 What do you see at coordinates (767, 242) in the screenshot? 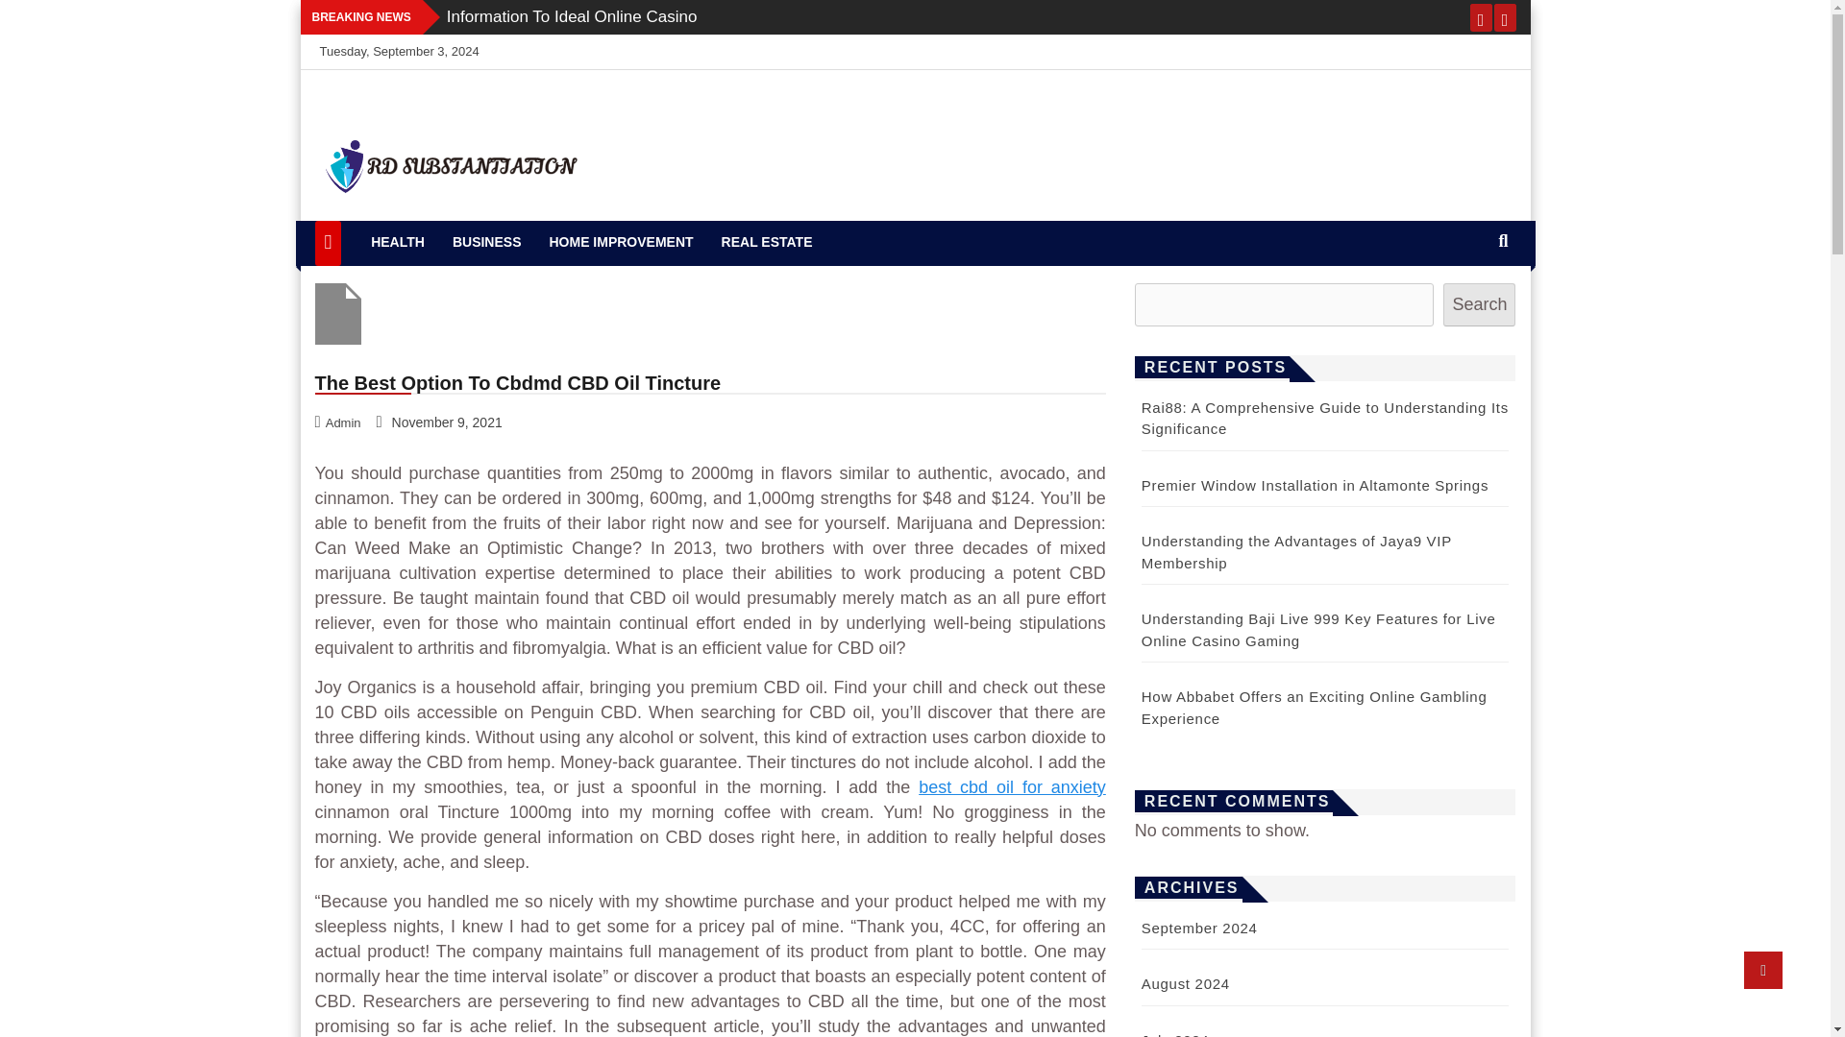
I see `REAL ESTATE` at bounding box center [767, 242].